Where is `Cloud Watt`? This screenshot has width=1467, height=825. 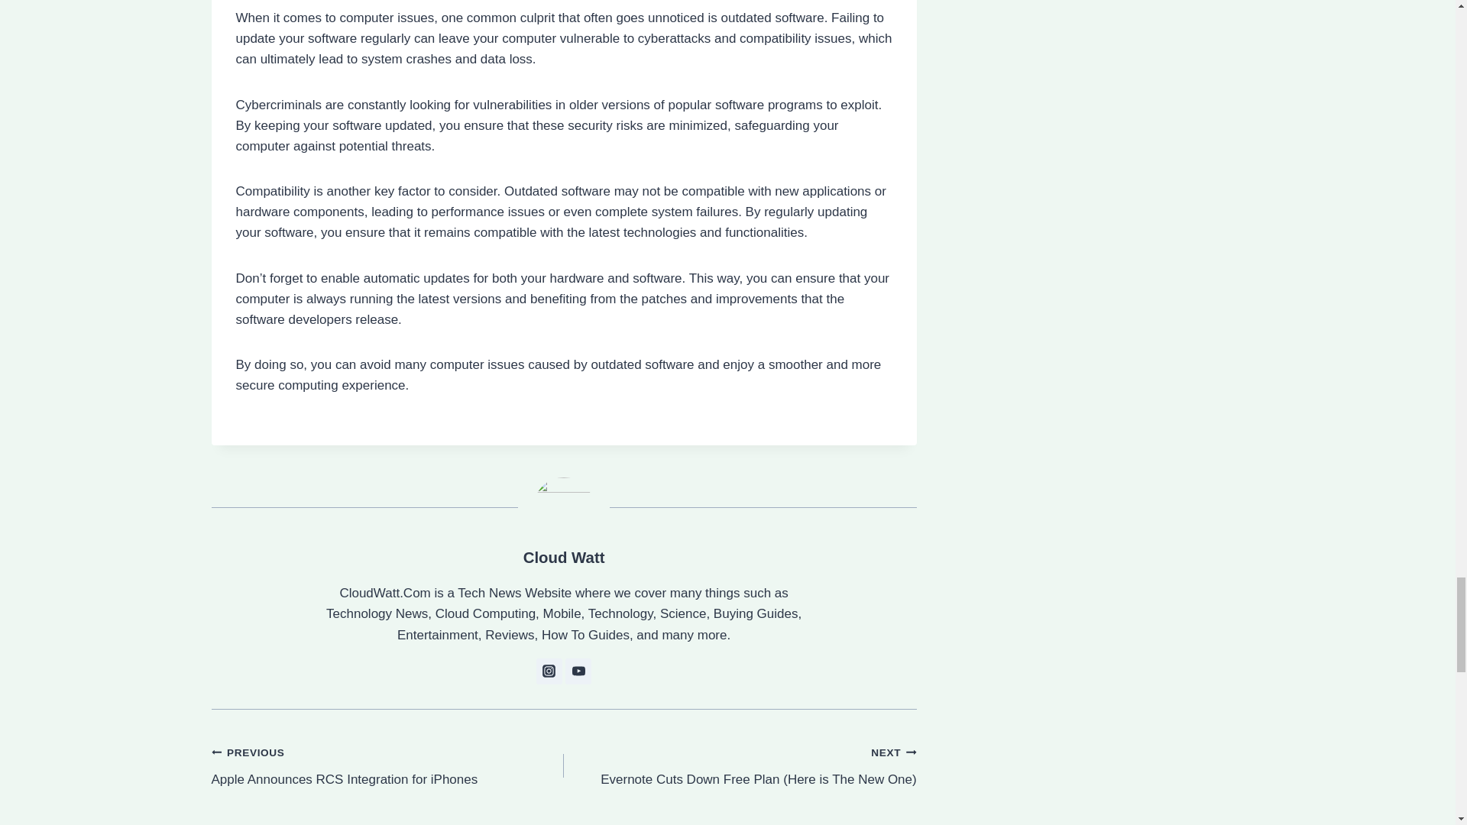
Cloud Watt is located at coordinates (564, 558).